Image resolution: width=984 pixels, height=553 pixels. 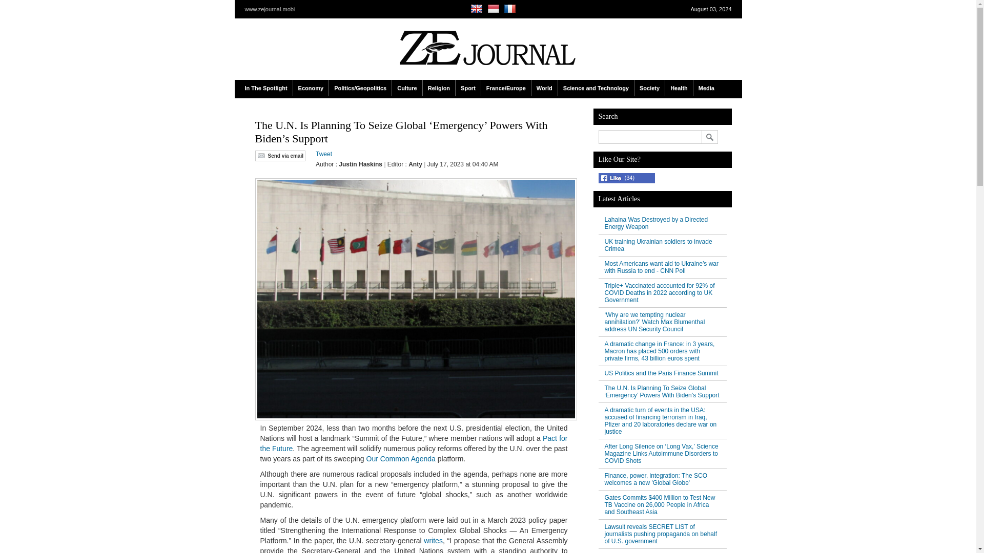 I want to click on Pact for the Future, so click(x=414, y=443).